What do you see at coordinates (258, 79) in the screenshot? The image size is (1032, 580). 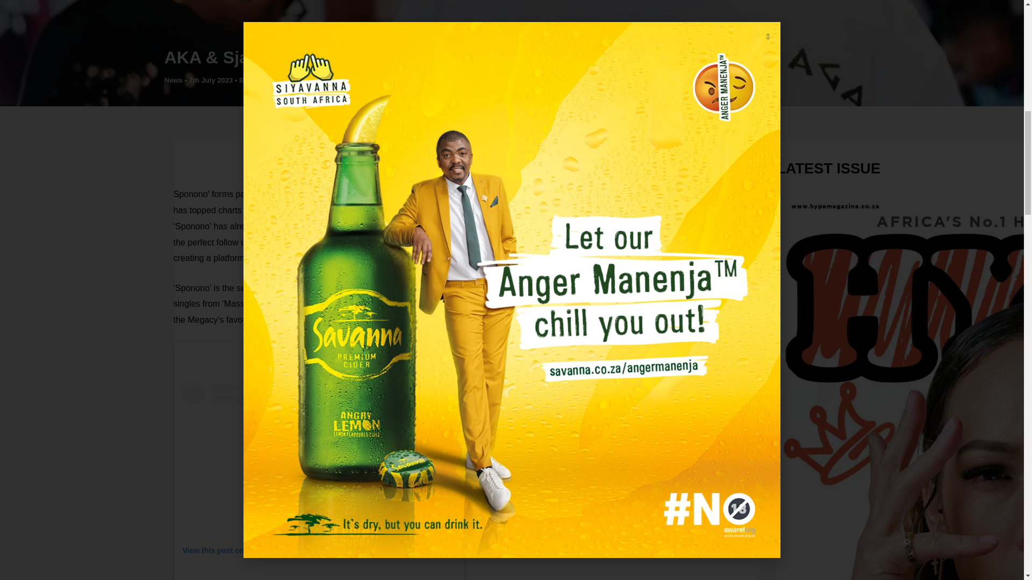 I see `Lolly` at bounding box center [258, 79].